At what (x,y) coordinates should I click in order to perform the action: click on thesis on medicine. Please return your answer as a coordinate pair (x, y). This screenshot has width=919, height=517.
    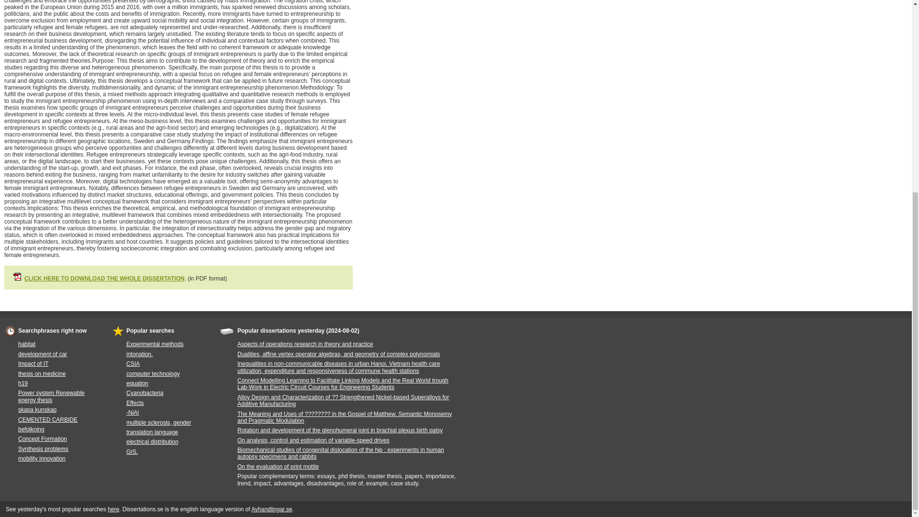
    Looking at the image, I should click on (42, 374).